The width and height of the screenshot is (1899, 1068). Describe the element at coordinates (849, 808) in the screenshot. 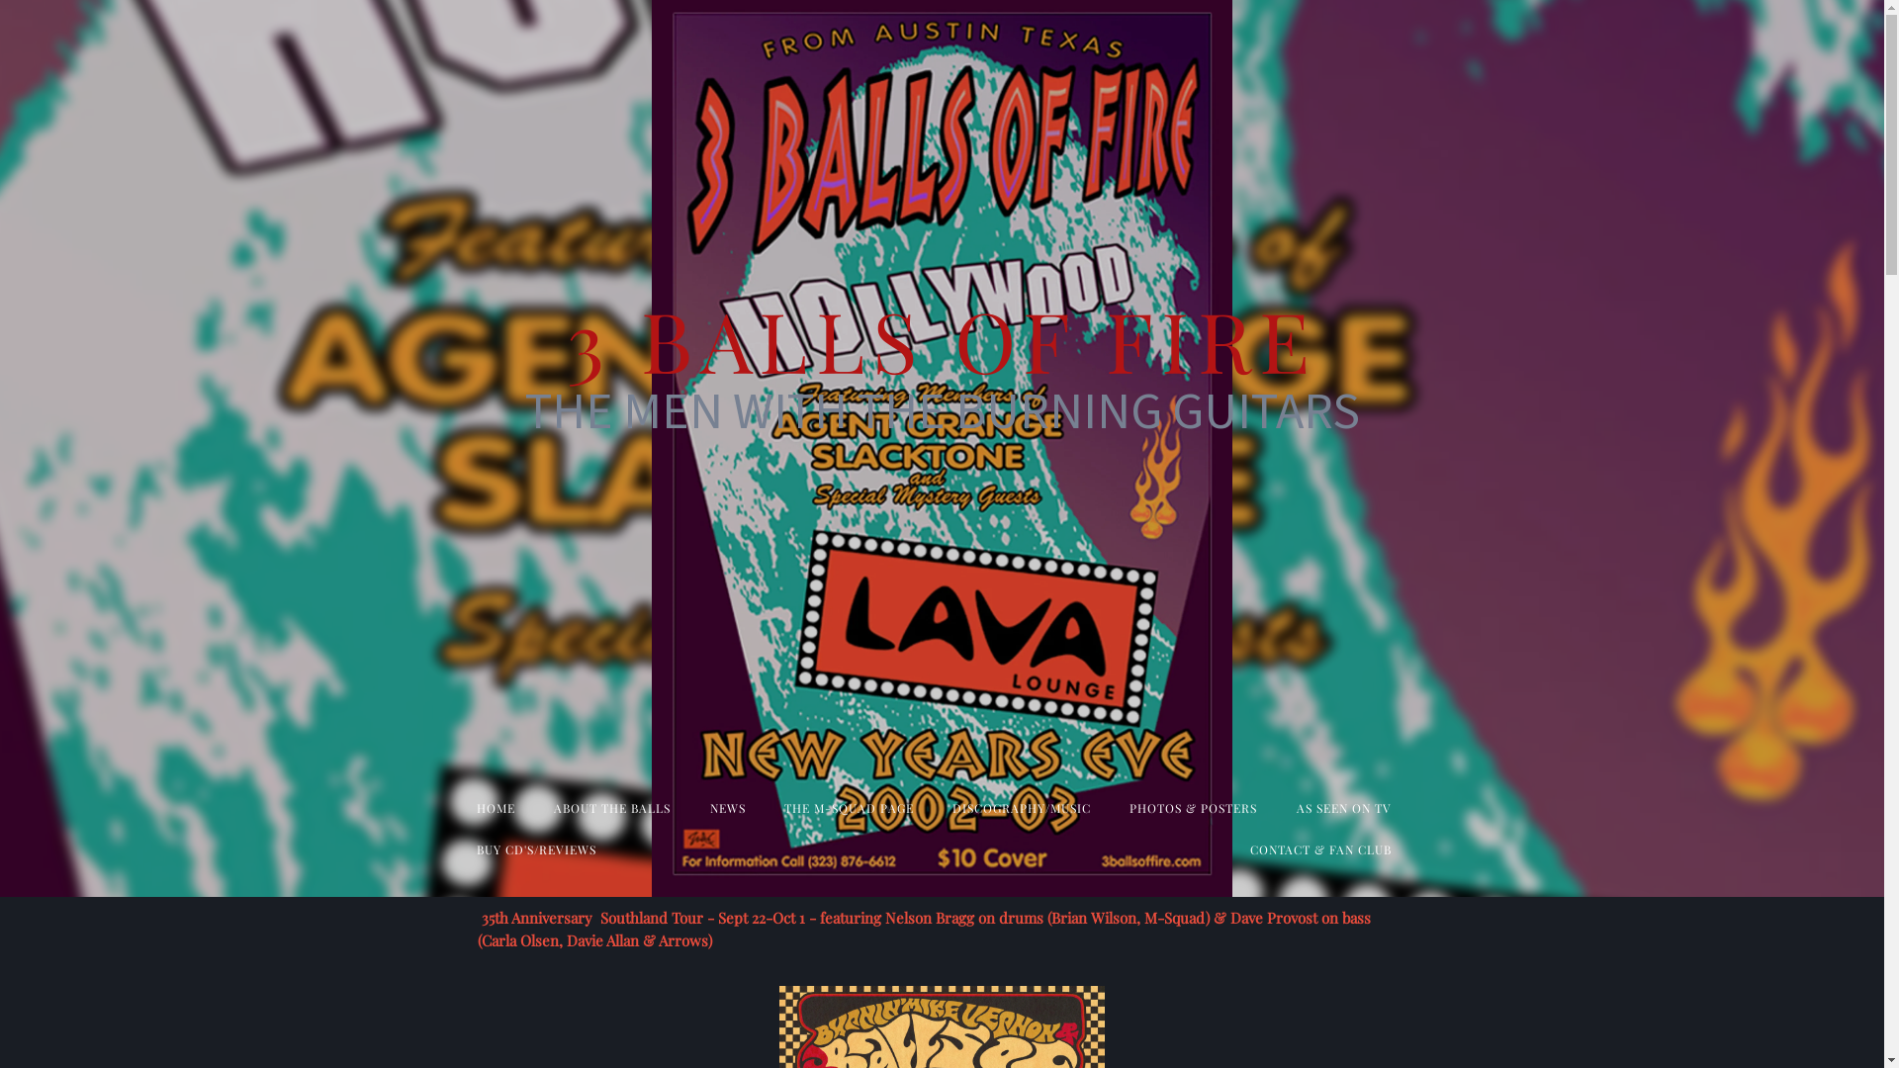

I see `THE M-SQUAD PAGE` at that location.